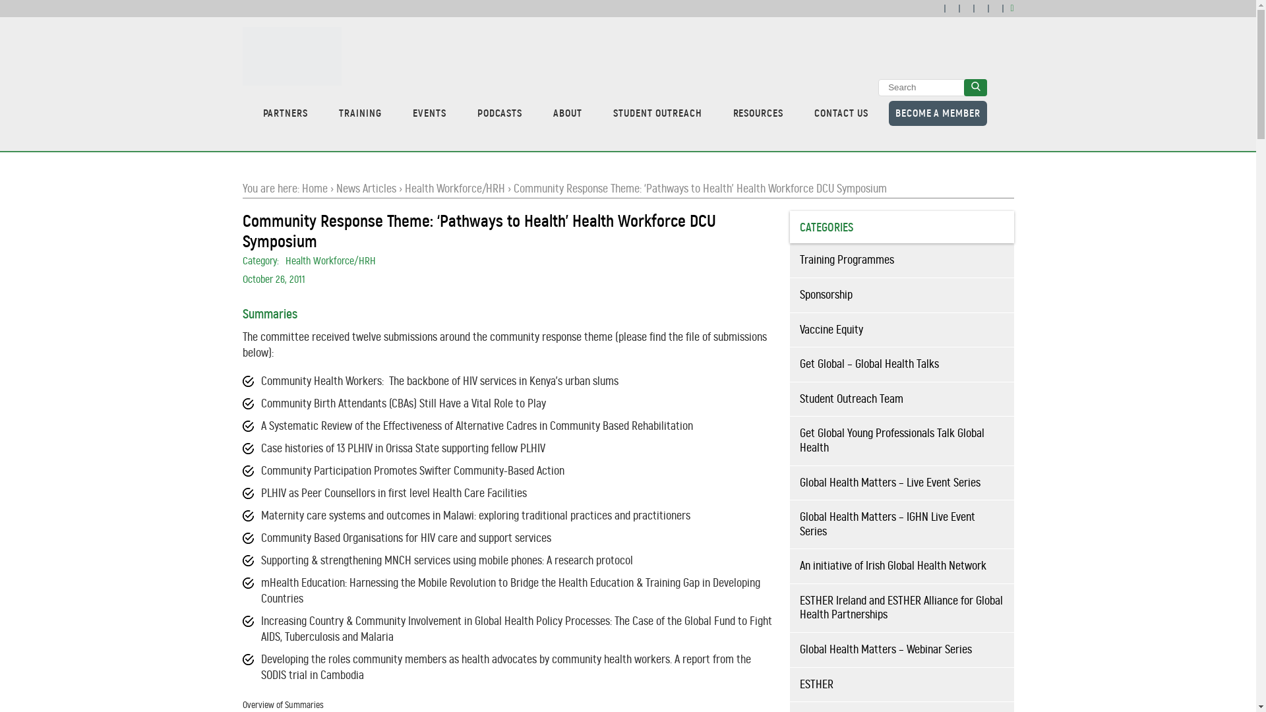  What do you see at coordinates (567, 113) in the screenshot?
I see `ABOUT` at bounding box center [567, 113].